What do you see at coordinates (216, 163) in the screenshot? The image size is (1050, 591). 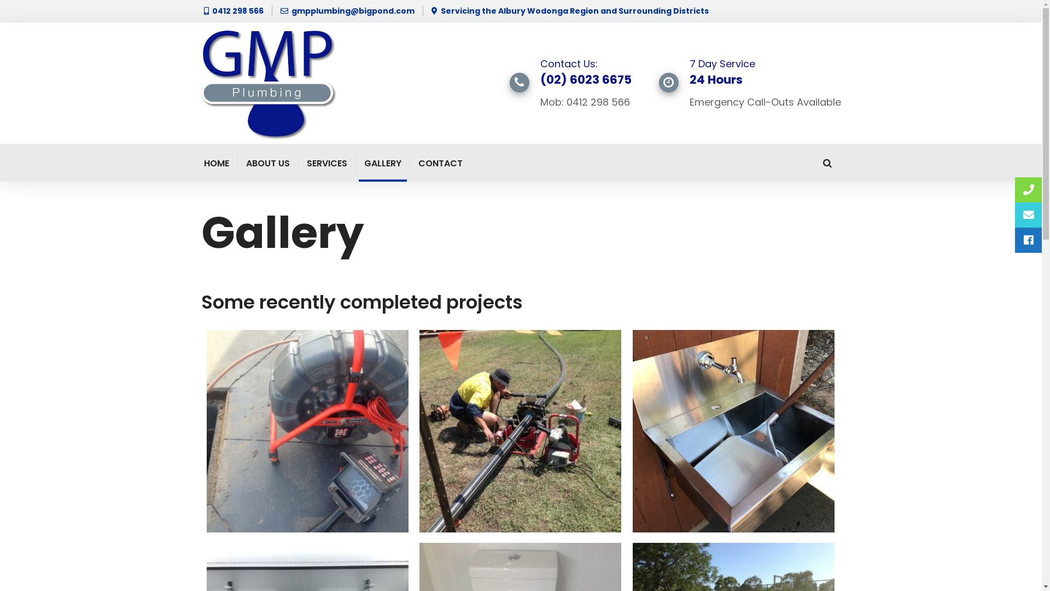 I see `HOME` at bounding box center [216, 163].